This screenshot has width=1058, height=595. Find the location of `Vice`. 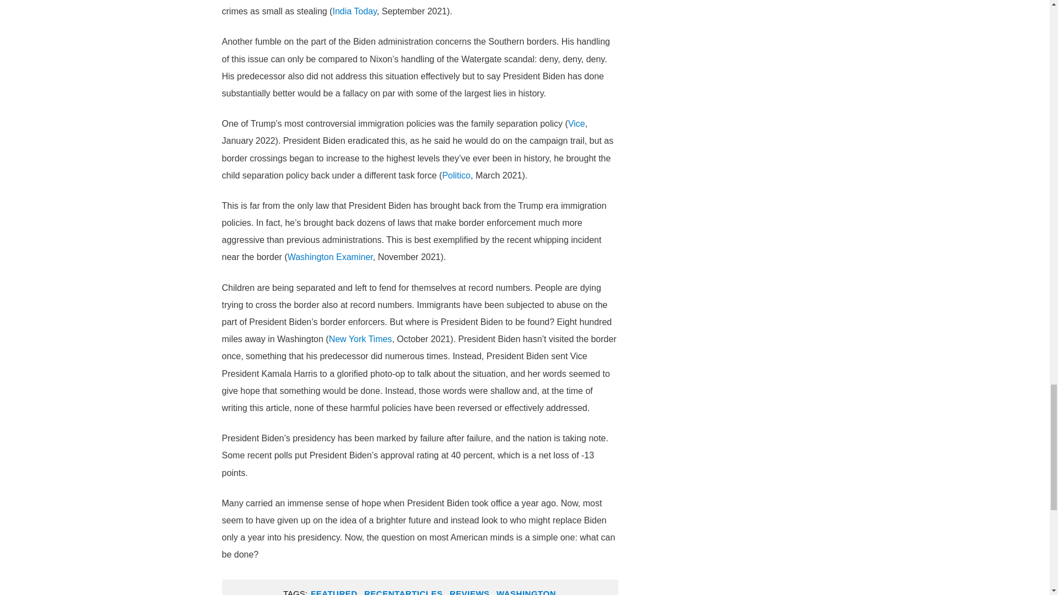

Vice is located at coordinates (576, 123).